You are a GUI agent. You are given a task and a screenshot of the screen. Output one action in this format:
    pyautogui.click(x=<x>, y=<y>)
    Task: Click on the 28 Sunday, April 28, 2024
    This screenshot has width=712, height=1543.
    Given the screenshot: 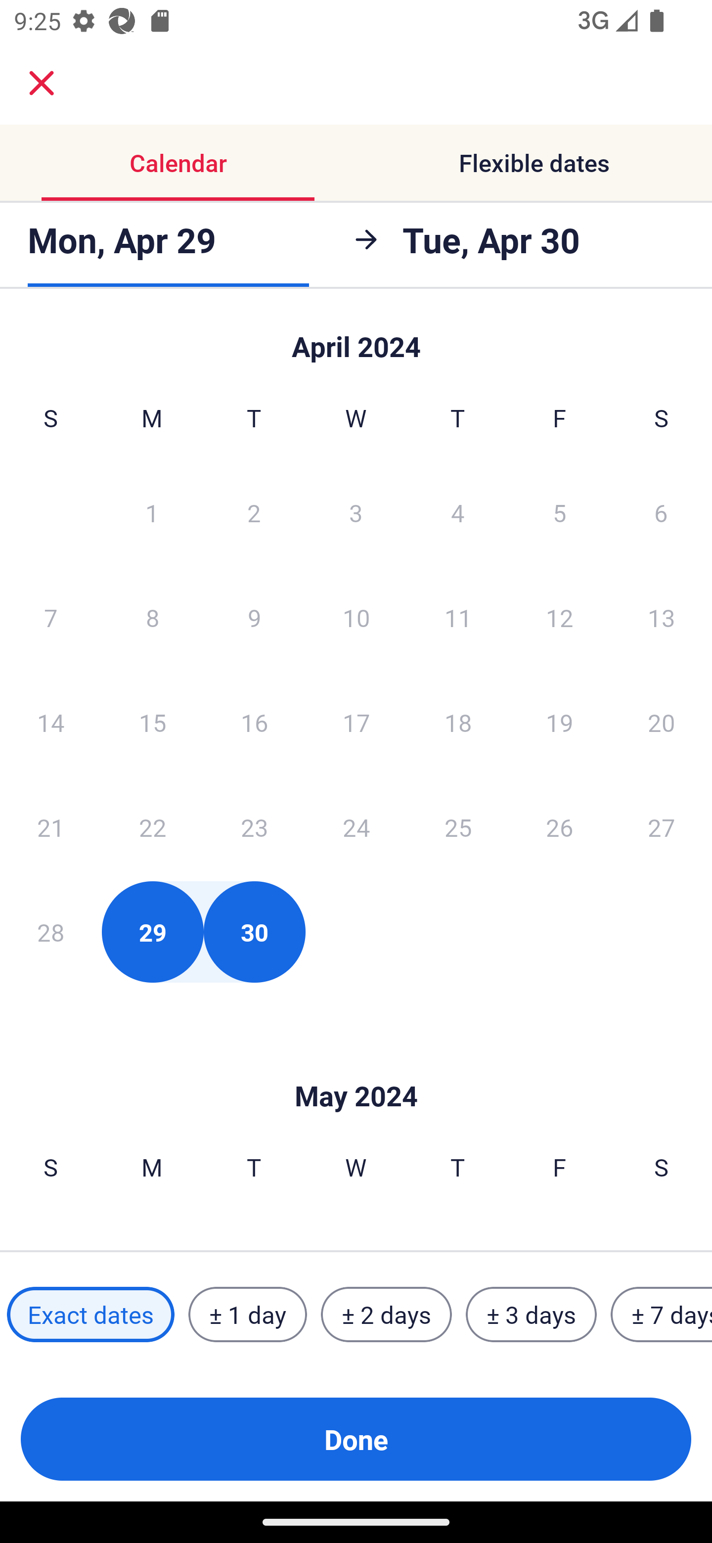 What is the action you would take?
    pyautogui.click(x=50, y=932)
    